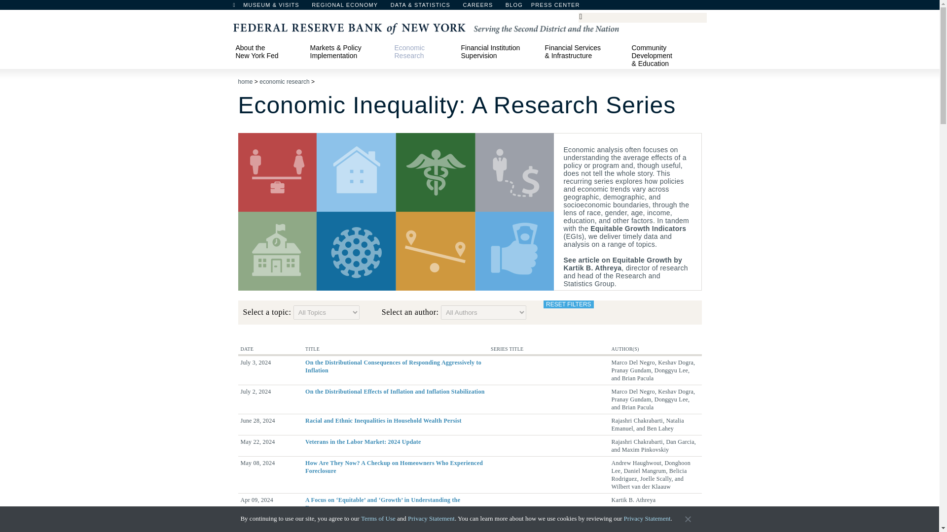  I want to click on PRESS CENTER, so click(560, 7).